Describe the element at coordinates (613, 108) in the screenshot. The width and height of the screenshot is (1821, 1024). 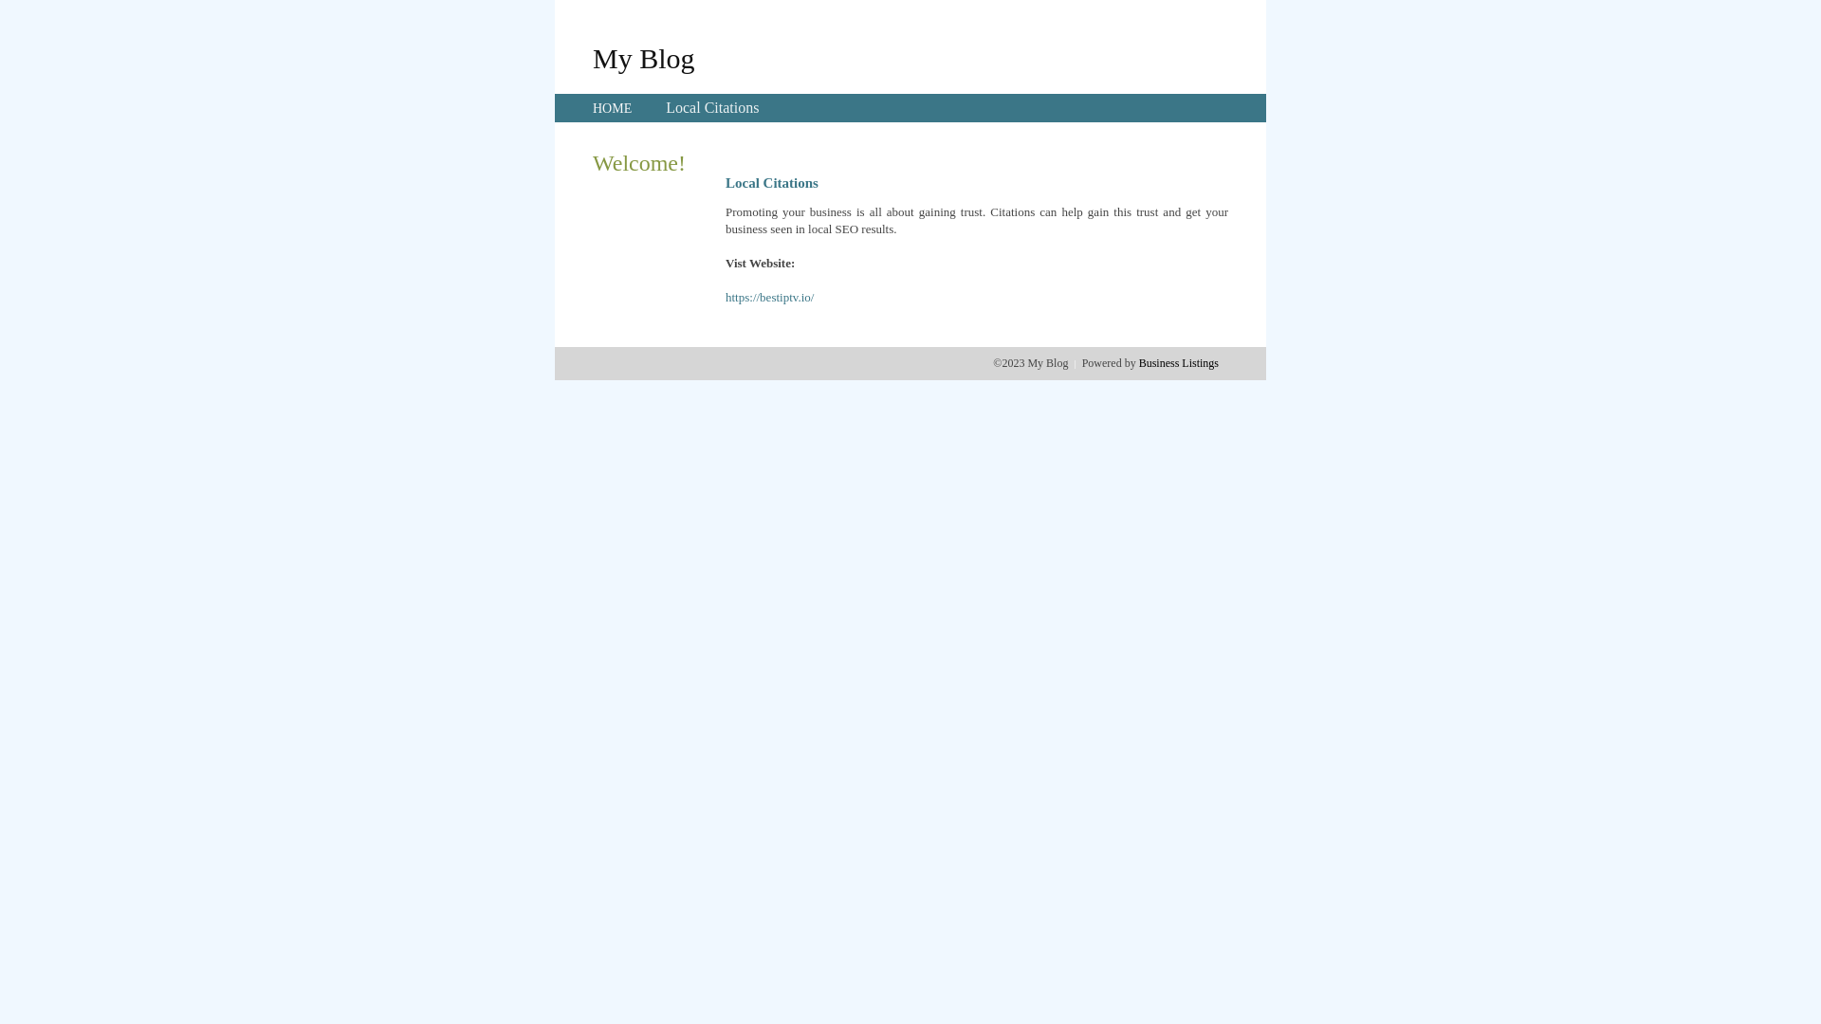
I see `HOME` at that location.